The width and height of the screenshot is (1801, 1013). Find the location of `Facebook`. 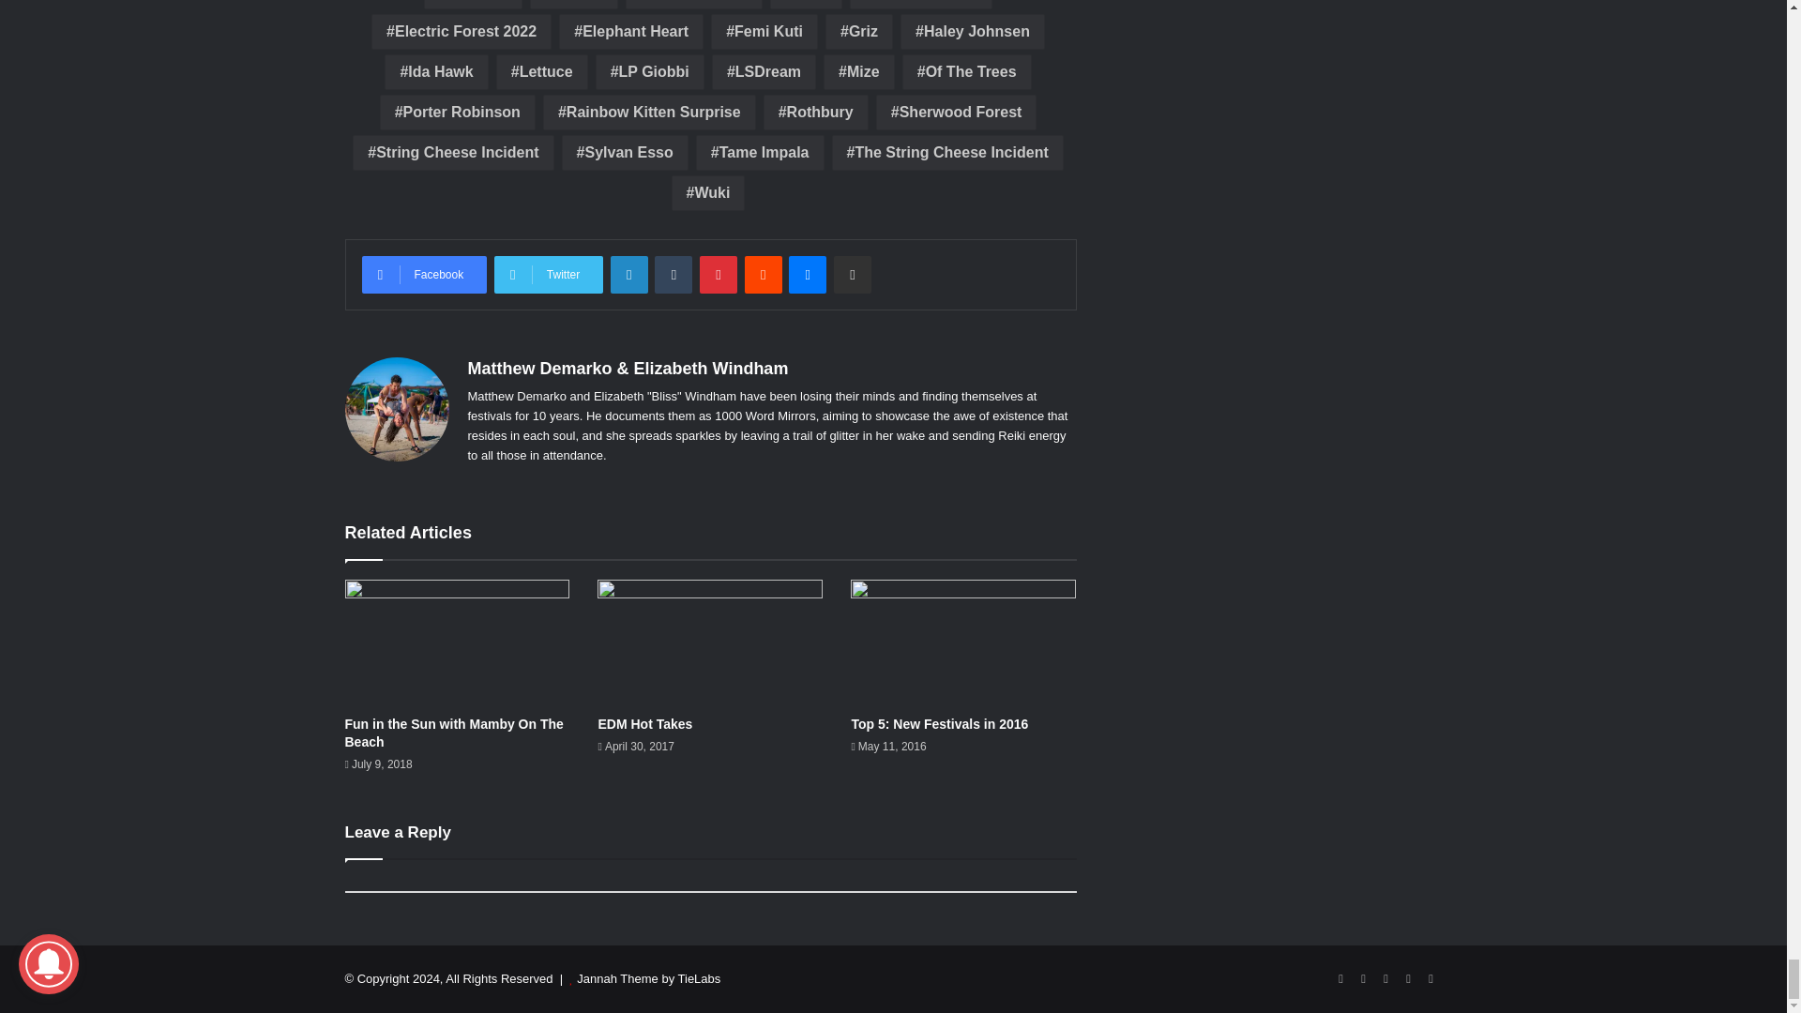

Facebook is located at coordinates (424, 275).